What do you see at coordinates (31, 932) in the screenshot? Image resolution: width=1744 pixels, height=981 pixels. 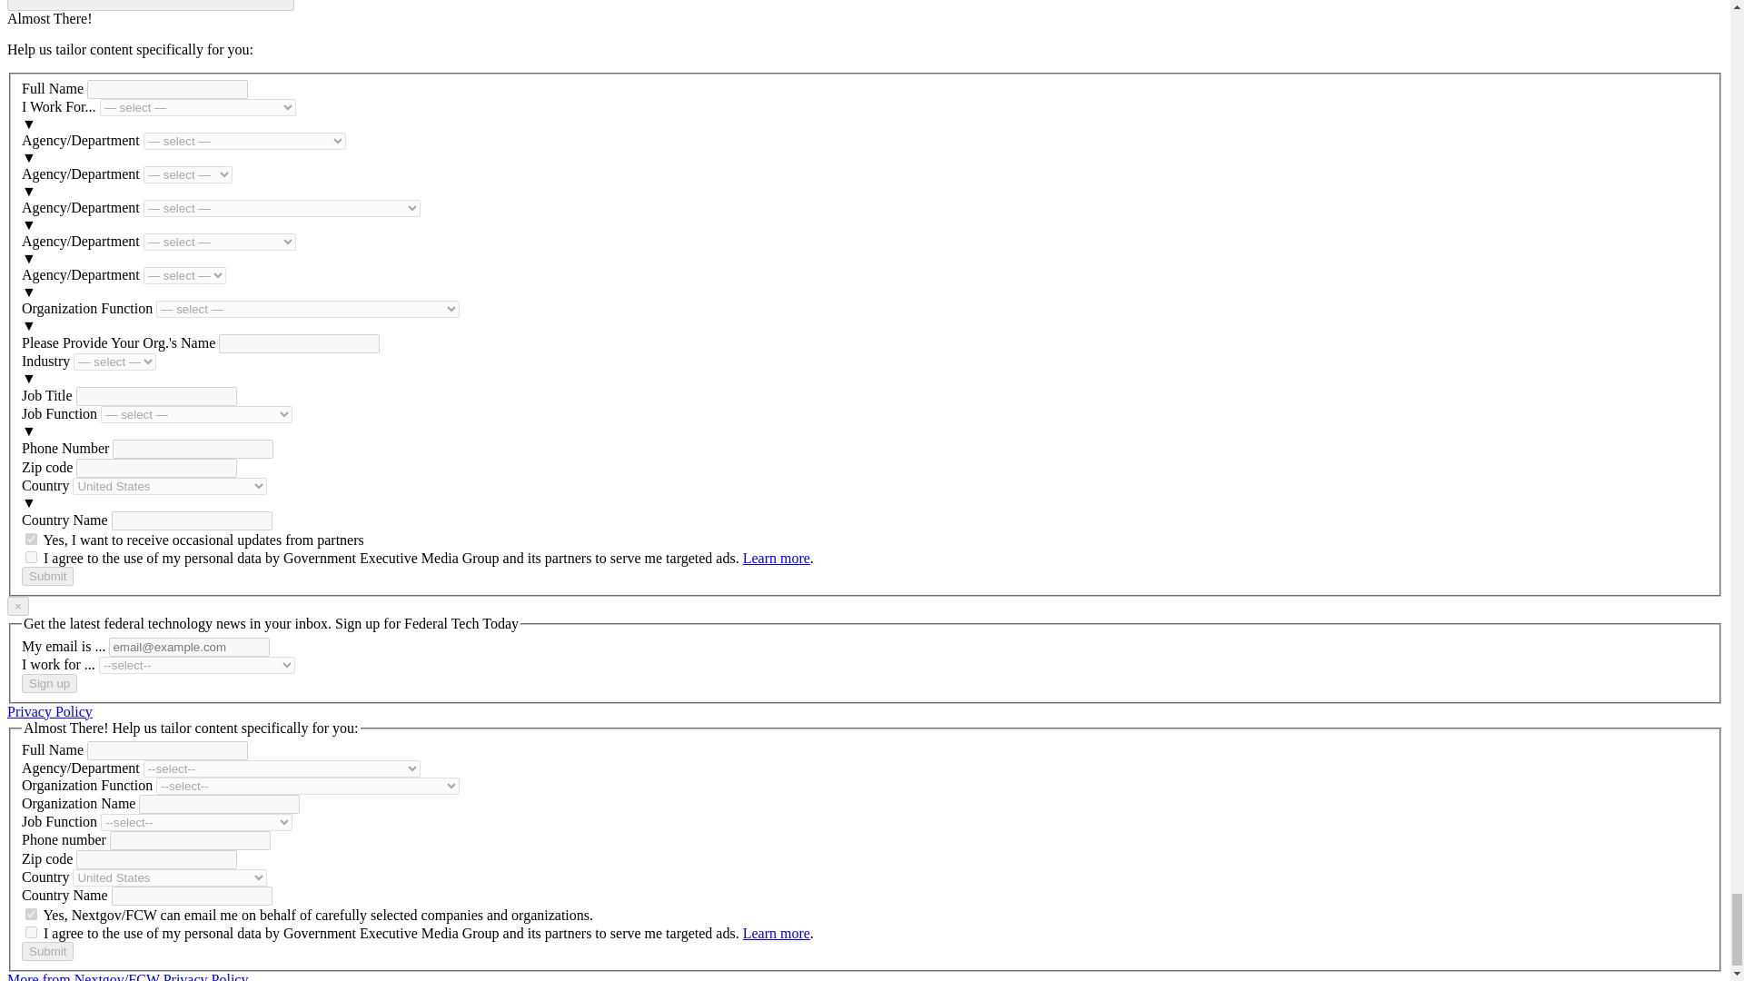 I see `on` at bounding box center [31, 932].